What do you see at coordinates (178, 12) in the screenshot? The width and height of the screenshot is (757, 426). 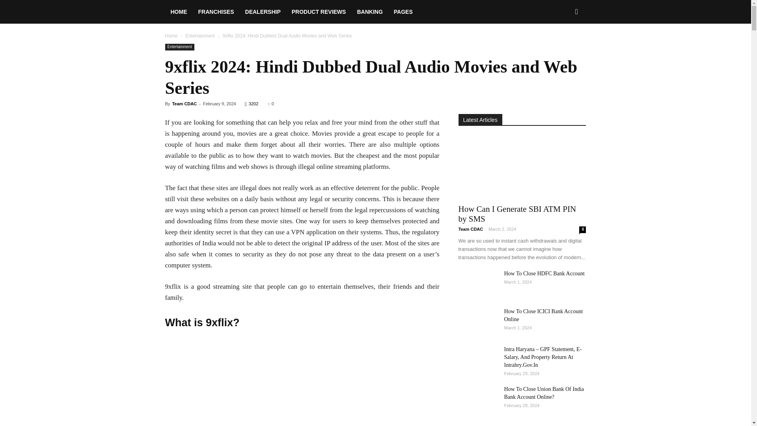 I see `HOME` at bounding box center [178, 12].